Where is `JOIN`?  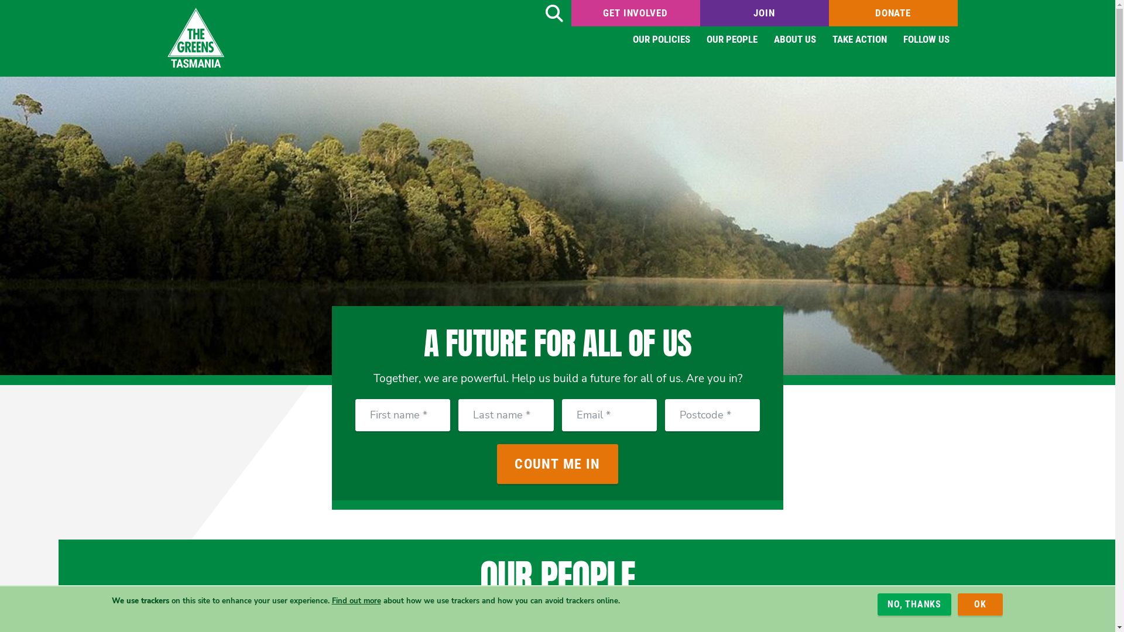
JOIN is located at coordinates (765, 13).